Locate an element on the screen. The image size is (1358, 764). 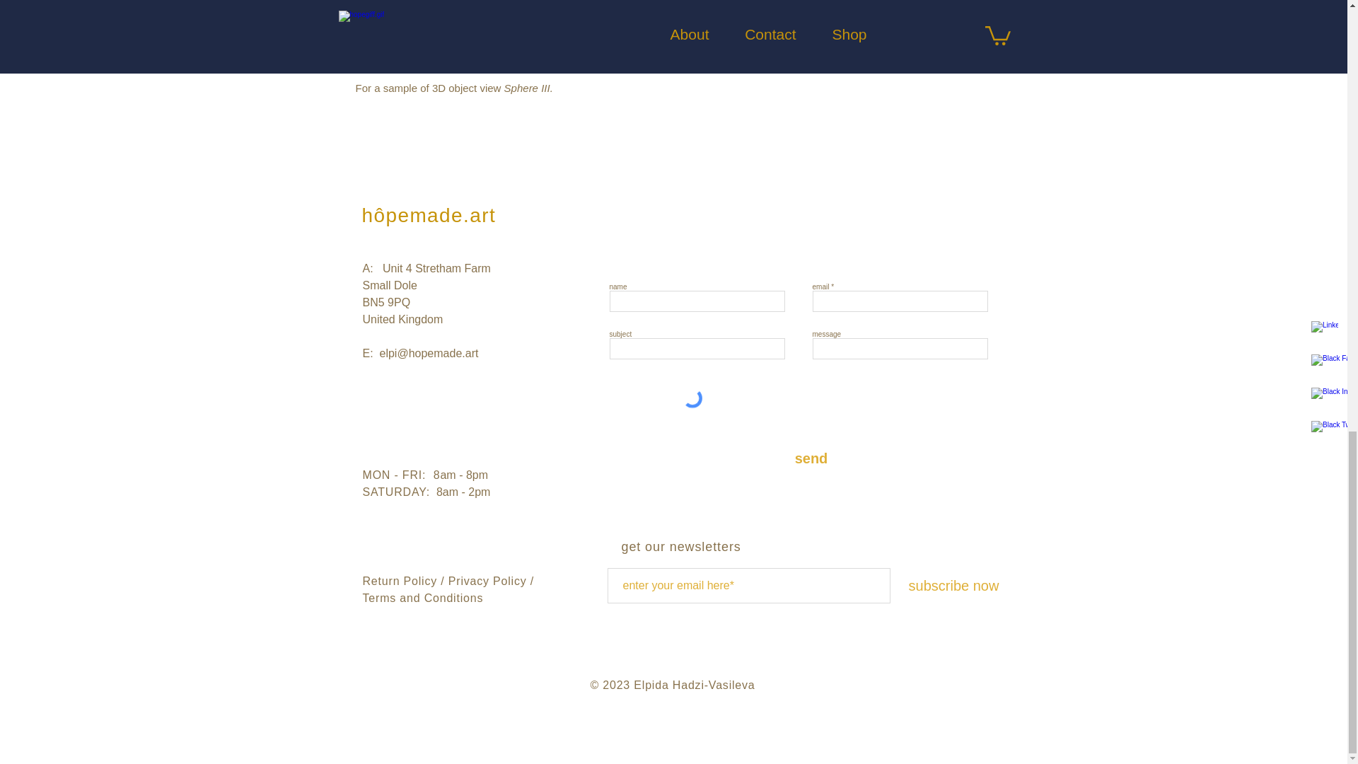
subscribe now is located at coordinates (953, 586).